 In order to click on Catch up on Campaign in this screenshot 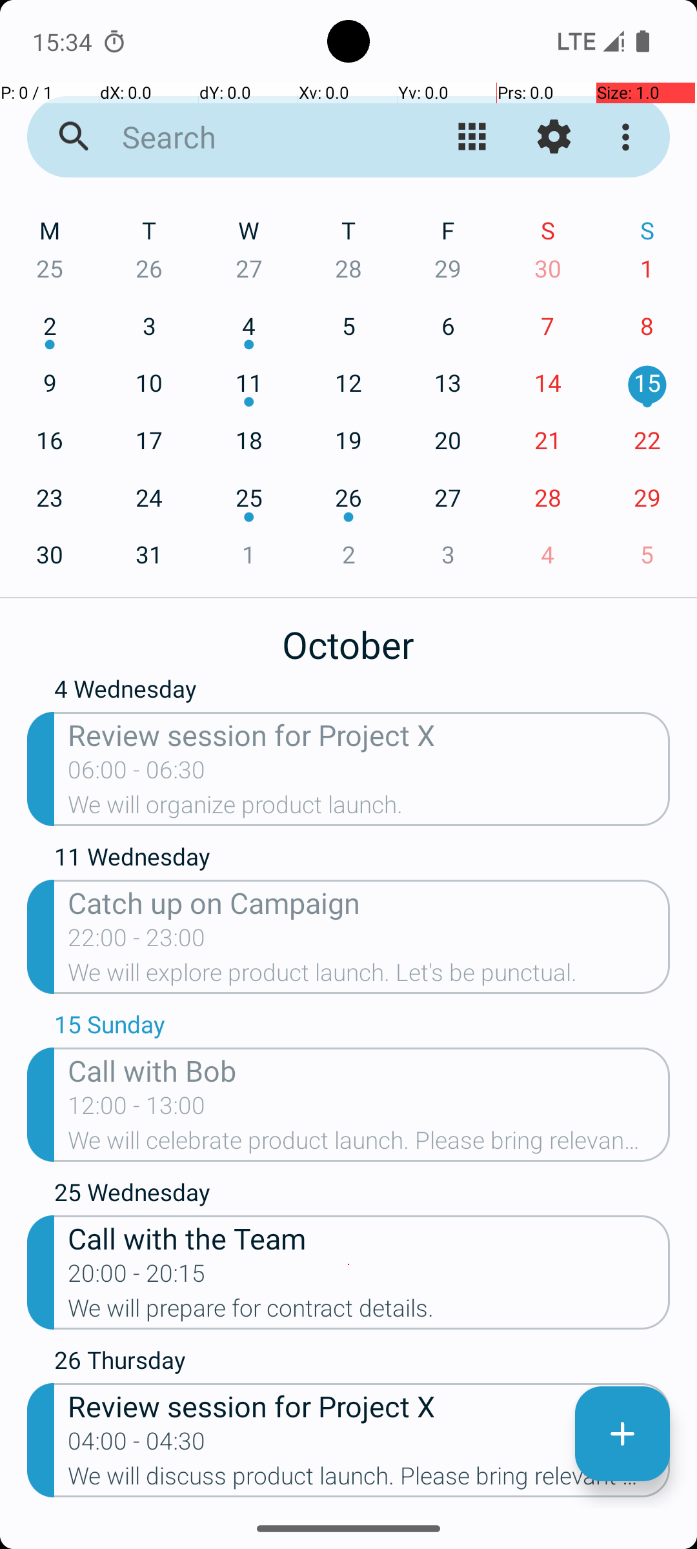, I will do `click(369, 902)`.